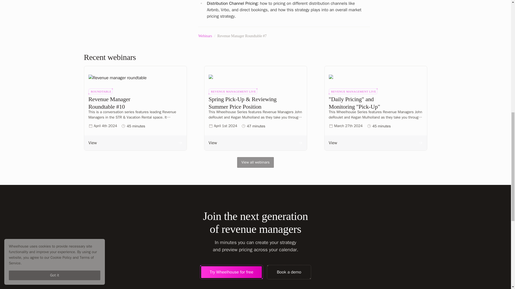  I want to click on View all webinars, so click(255, 162).